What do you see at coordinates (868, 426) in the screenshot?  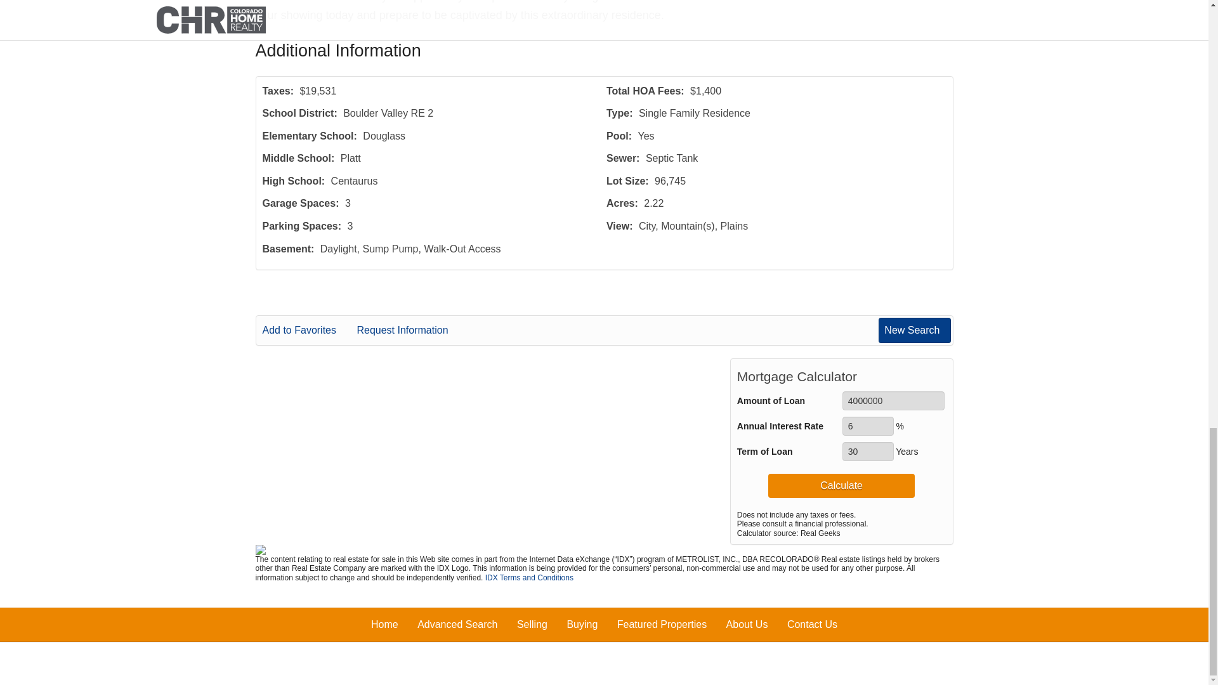 I see `6` at bounding box center [868, 426].